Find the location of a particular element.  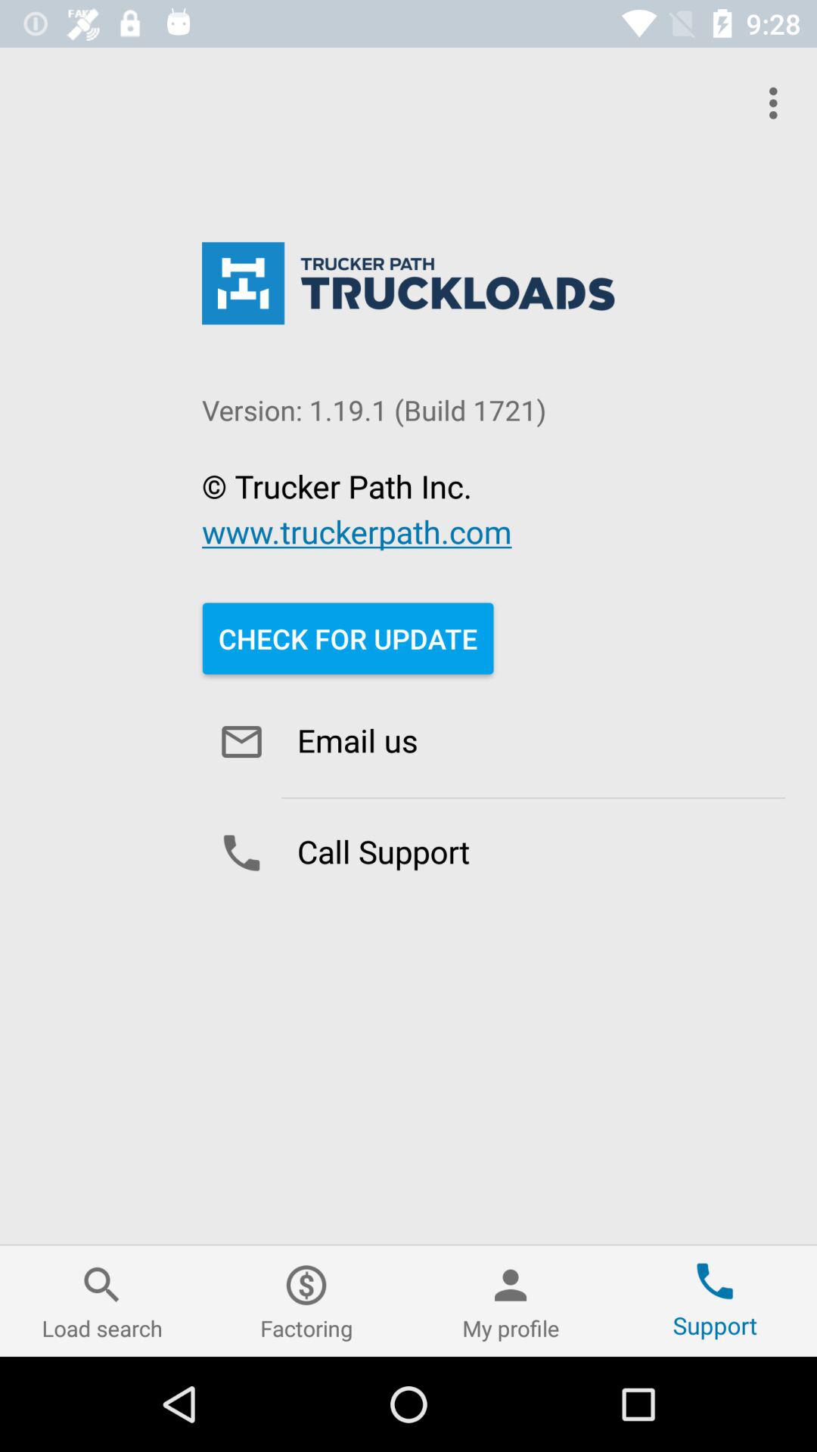

turn off factoring item is located at coordinates (306, 1301).